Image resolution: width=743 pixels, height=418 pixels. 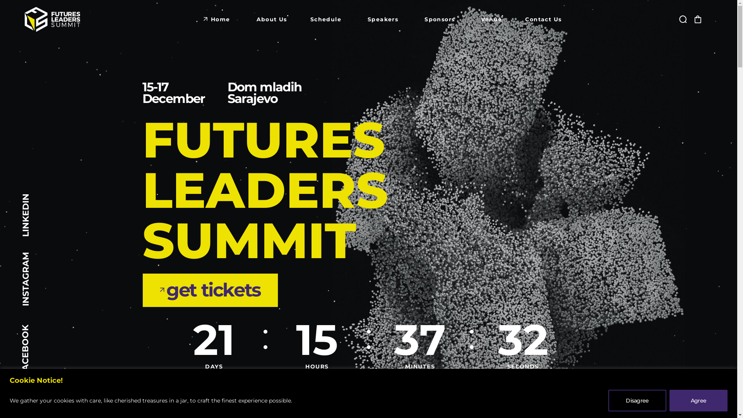 I want to click on Click to open Shopping Cart, so click(x=698, y=19).